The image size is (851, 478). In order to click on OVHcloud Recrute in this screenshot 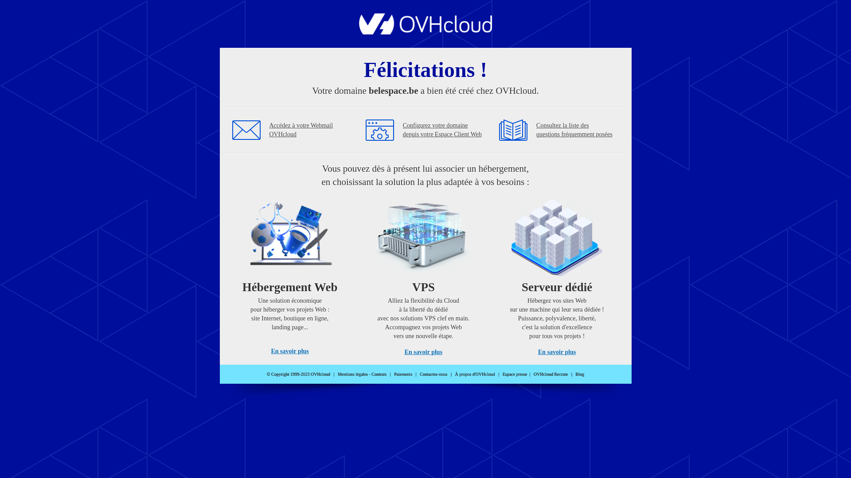, I will do `click(550, 374)`.